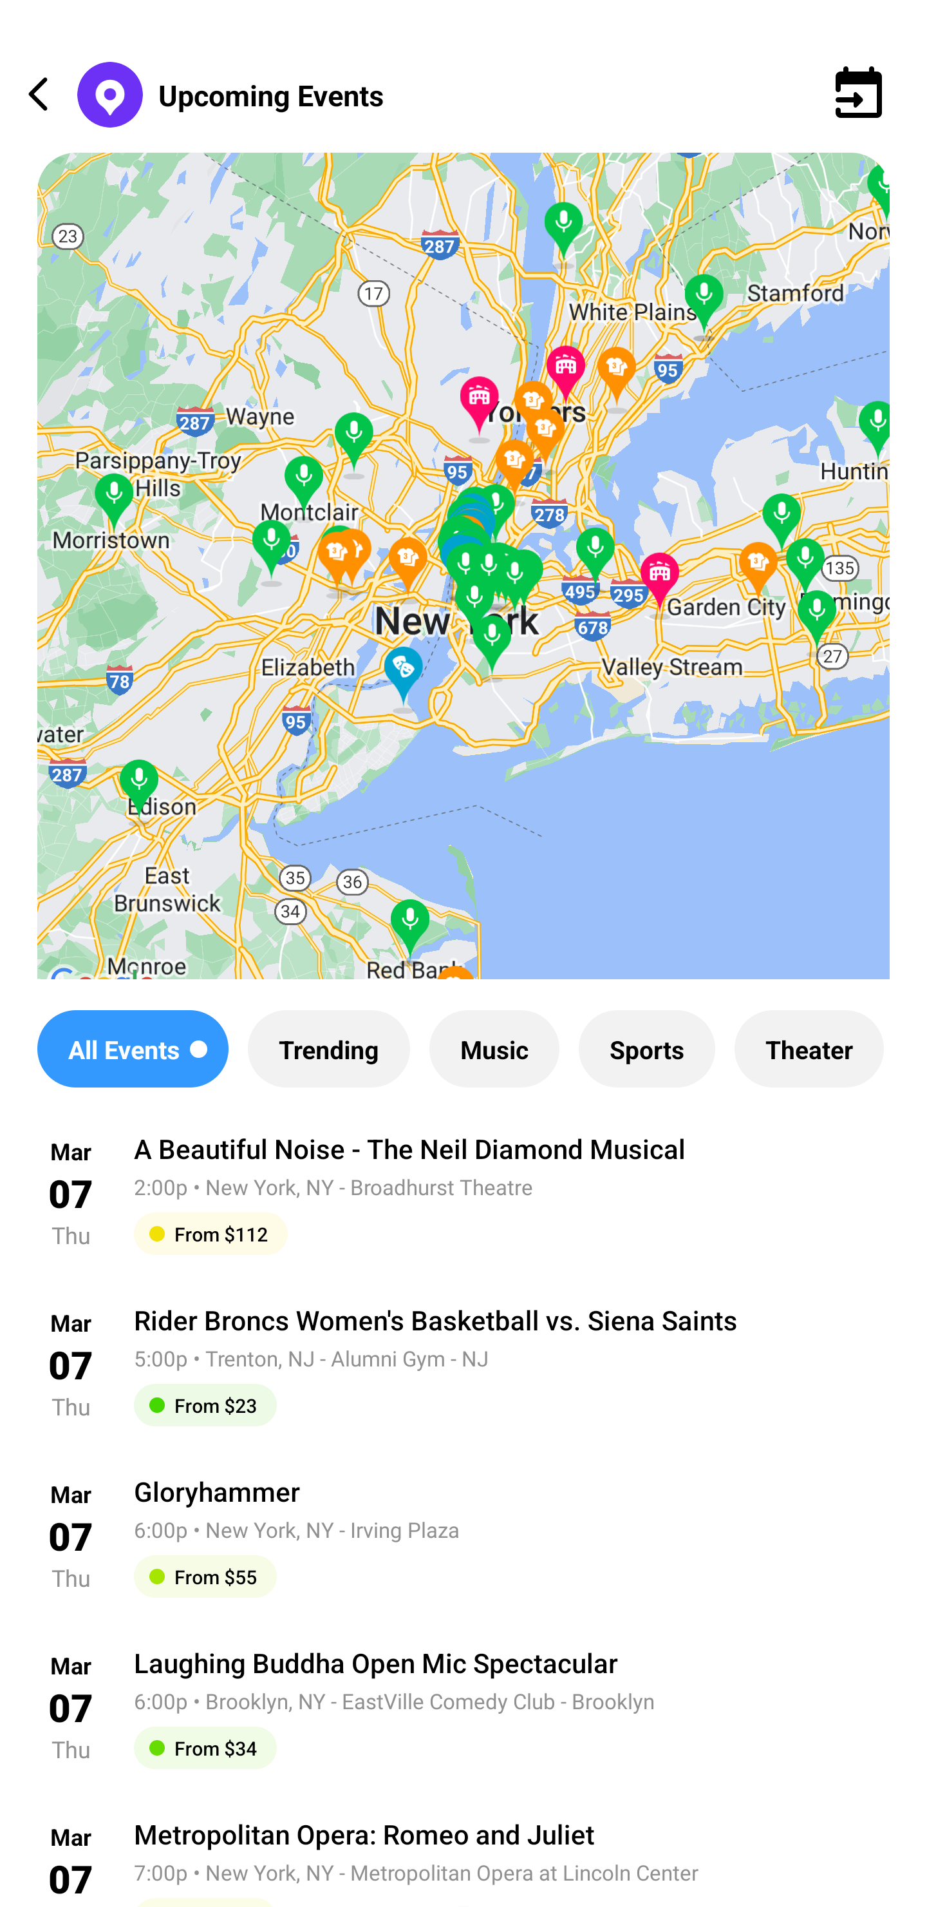 This screenshot has width=927, height=1907. I want to click on Sports, so click(646, 1049).